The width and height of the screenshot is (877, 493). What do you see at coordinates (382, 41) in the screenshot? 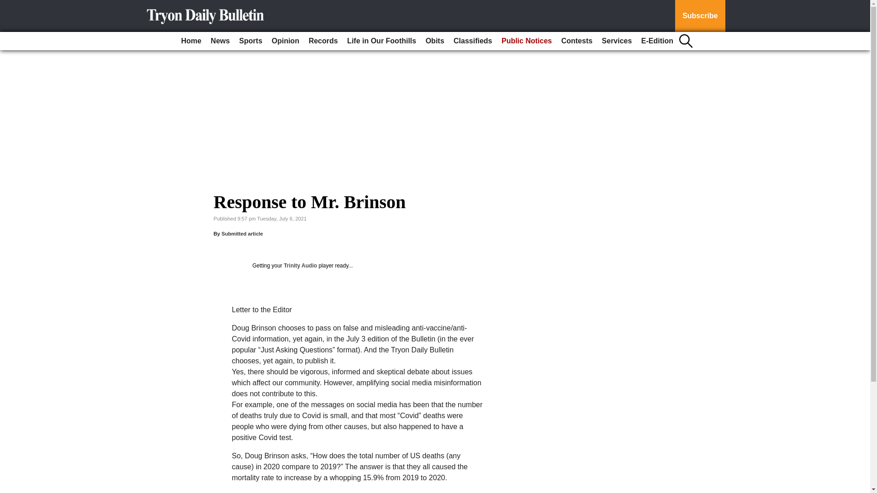
I see `Life in Our Foothills` at bounding box center [382, 41].